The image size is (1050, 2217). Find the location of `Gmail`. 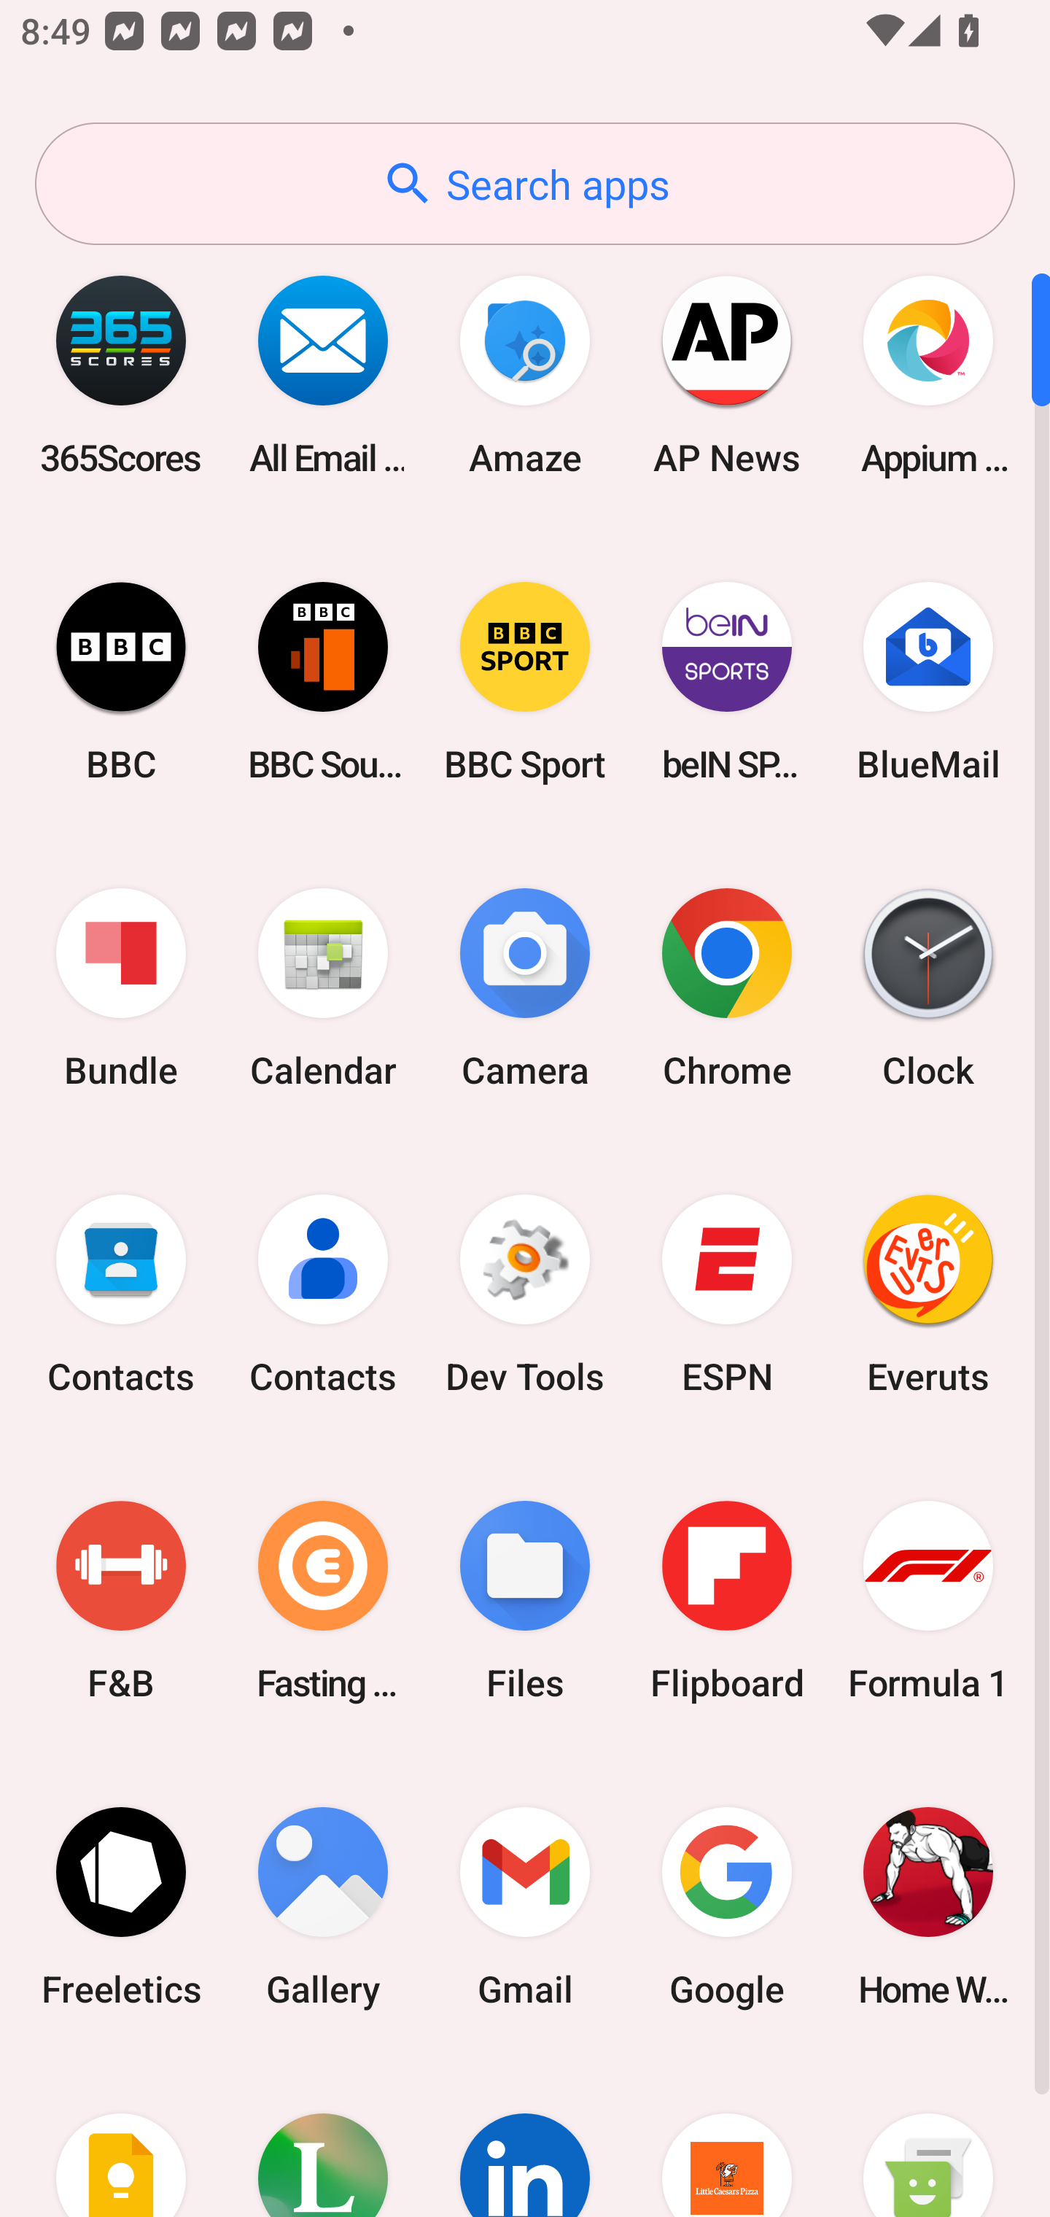

Gmail is located at coordinates (525, 1906).